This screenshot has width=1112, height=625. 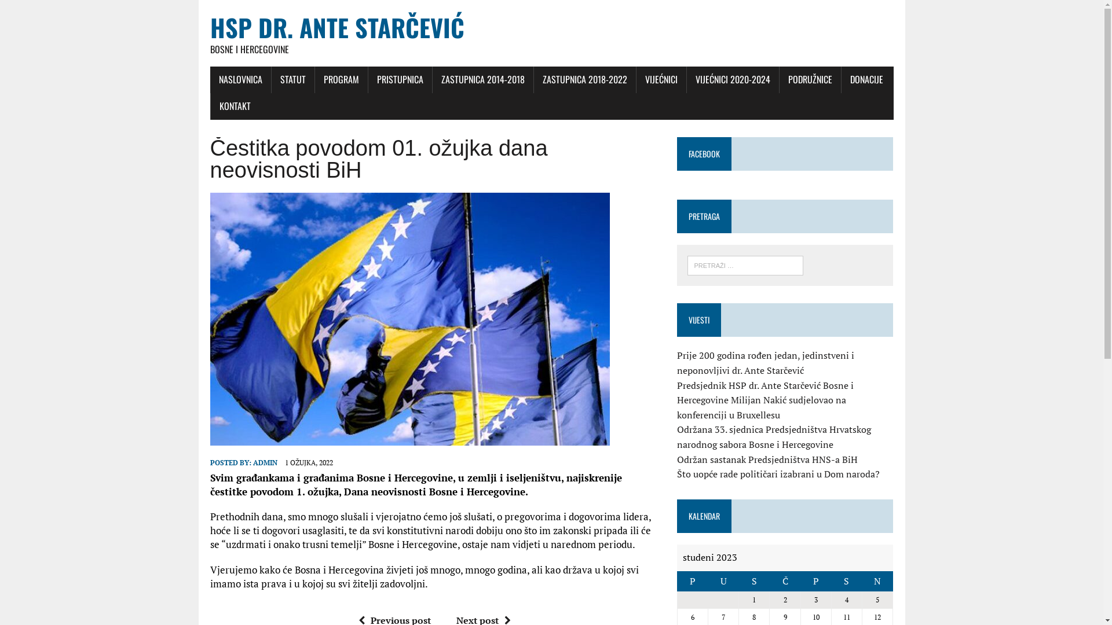 I want to click on ZASTUPNICA 2014-2018, so click(x=482, y=80).